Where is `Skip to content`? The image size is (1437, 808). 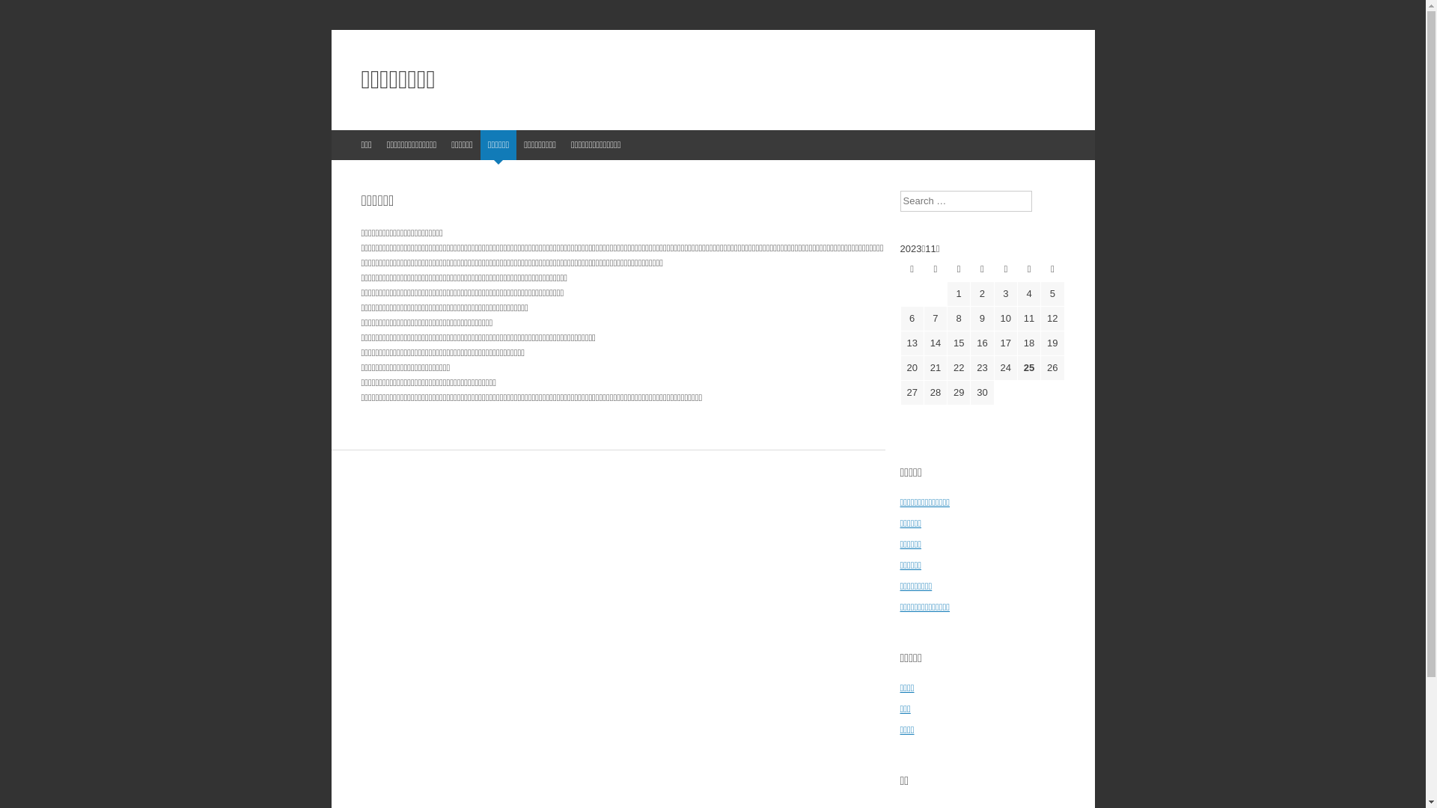
Skip to content is located at coordinates (370, 145).